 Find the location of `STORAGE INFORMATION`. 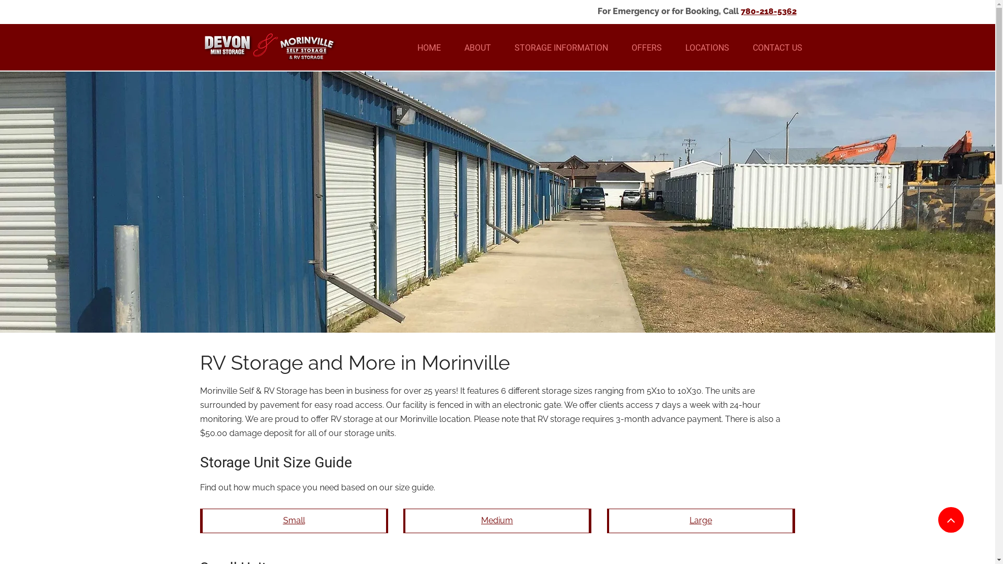

STORAGE INFORMATION is located at coordinates (561, 48).